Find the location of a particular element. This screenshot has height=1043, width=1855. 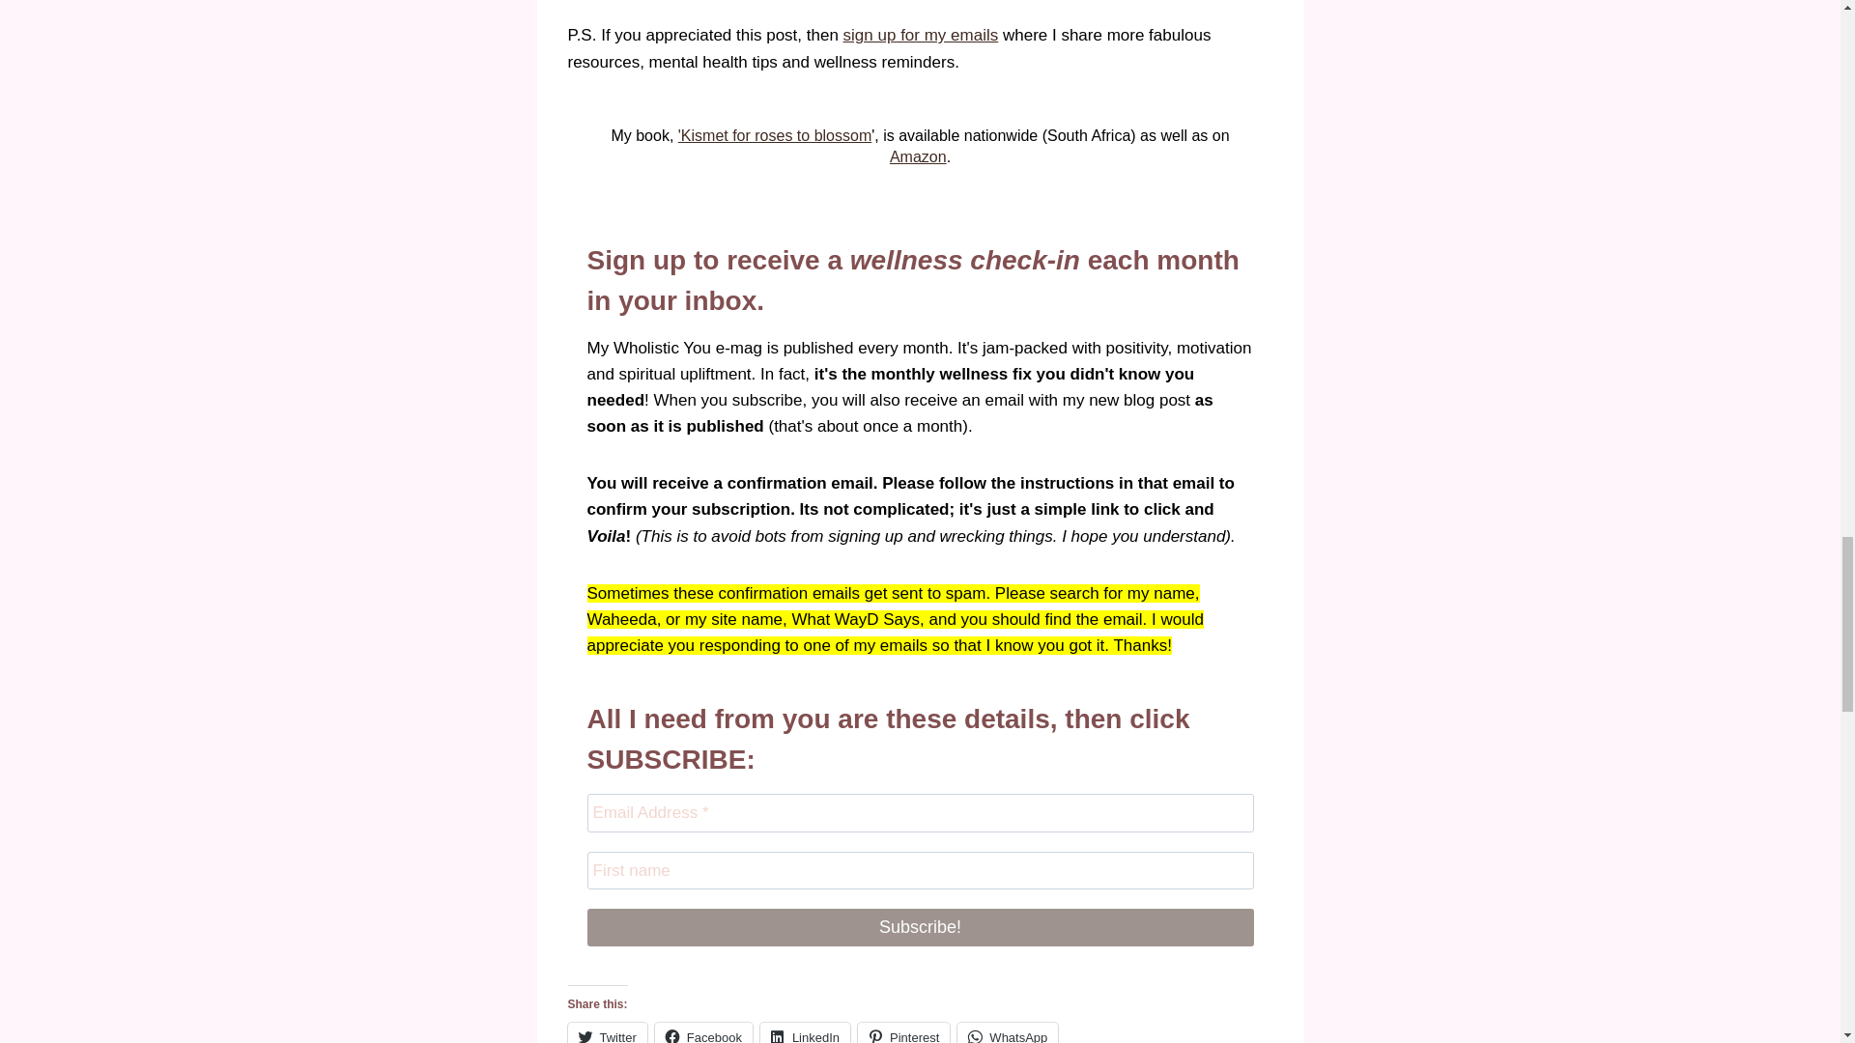

Pinterest is located at coordinates (903, 1033).